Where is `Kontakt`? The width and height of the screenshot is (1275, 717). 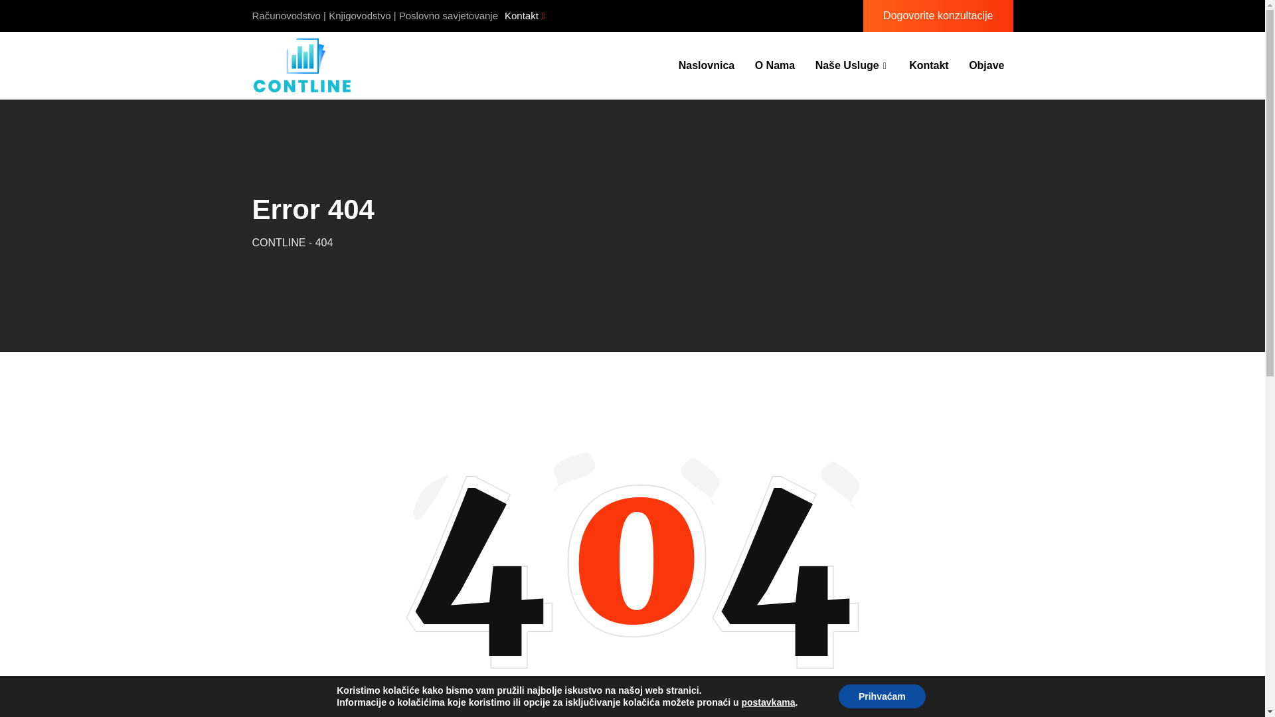 Kontakt is located at coordinates (525, 15).